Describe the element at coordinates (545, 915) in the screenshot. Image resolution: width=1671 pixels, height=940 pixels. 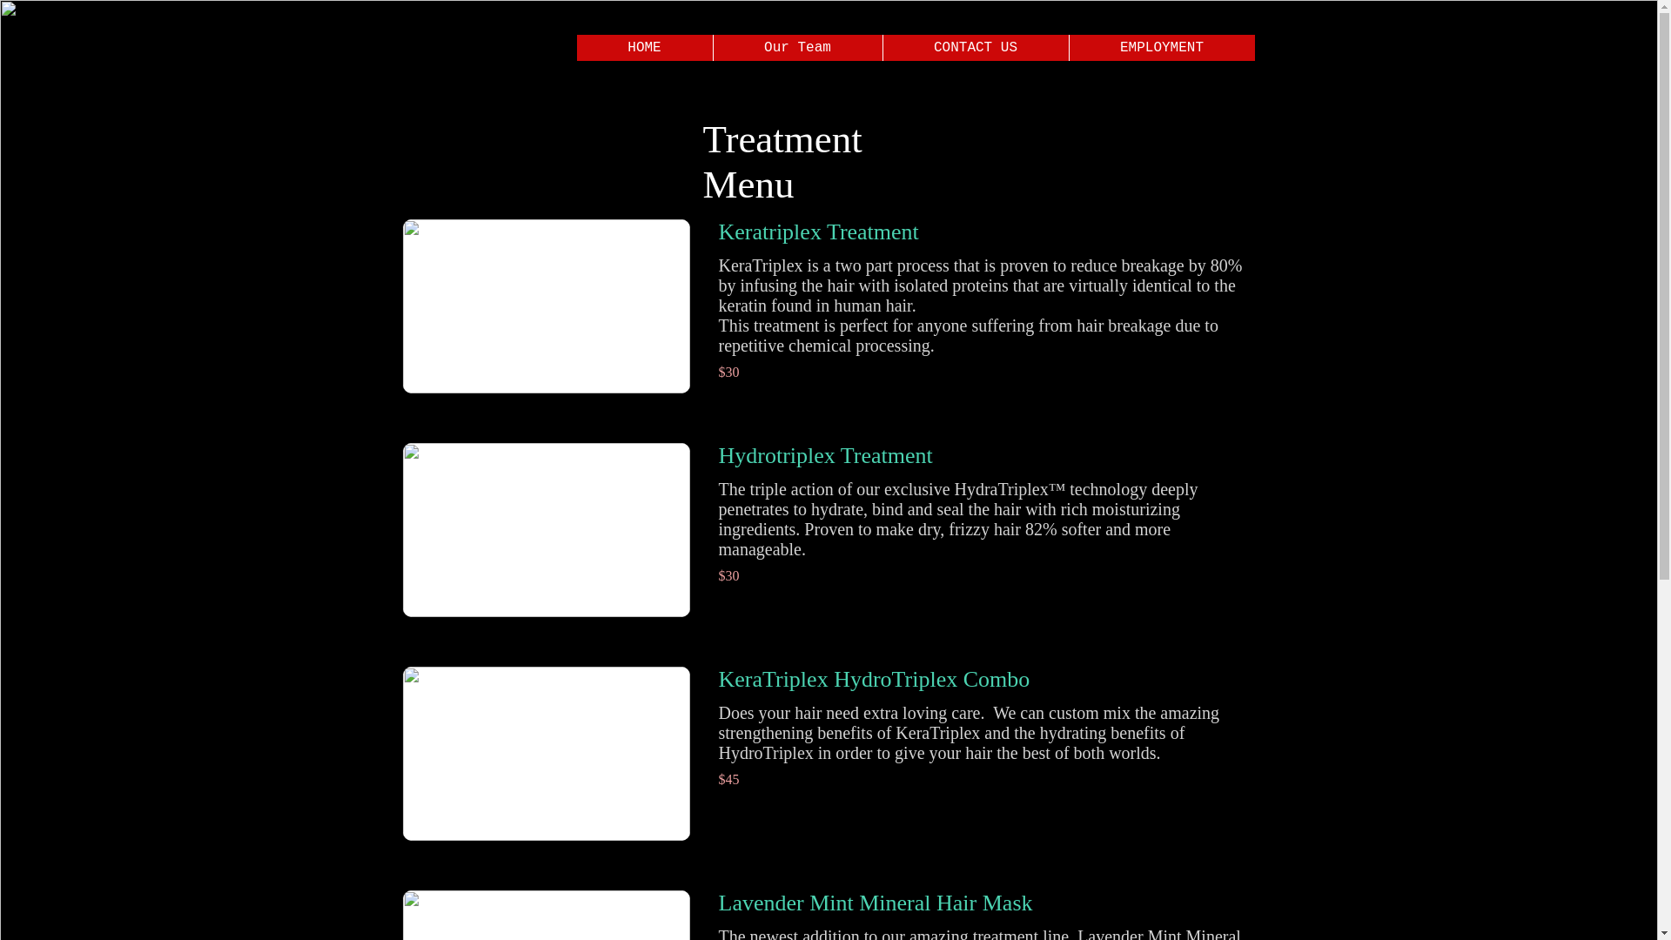
I see `paul mitchell lavender mint mineral hair mask` at that location.